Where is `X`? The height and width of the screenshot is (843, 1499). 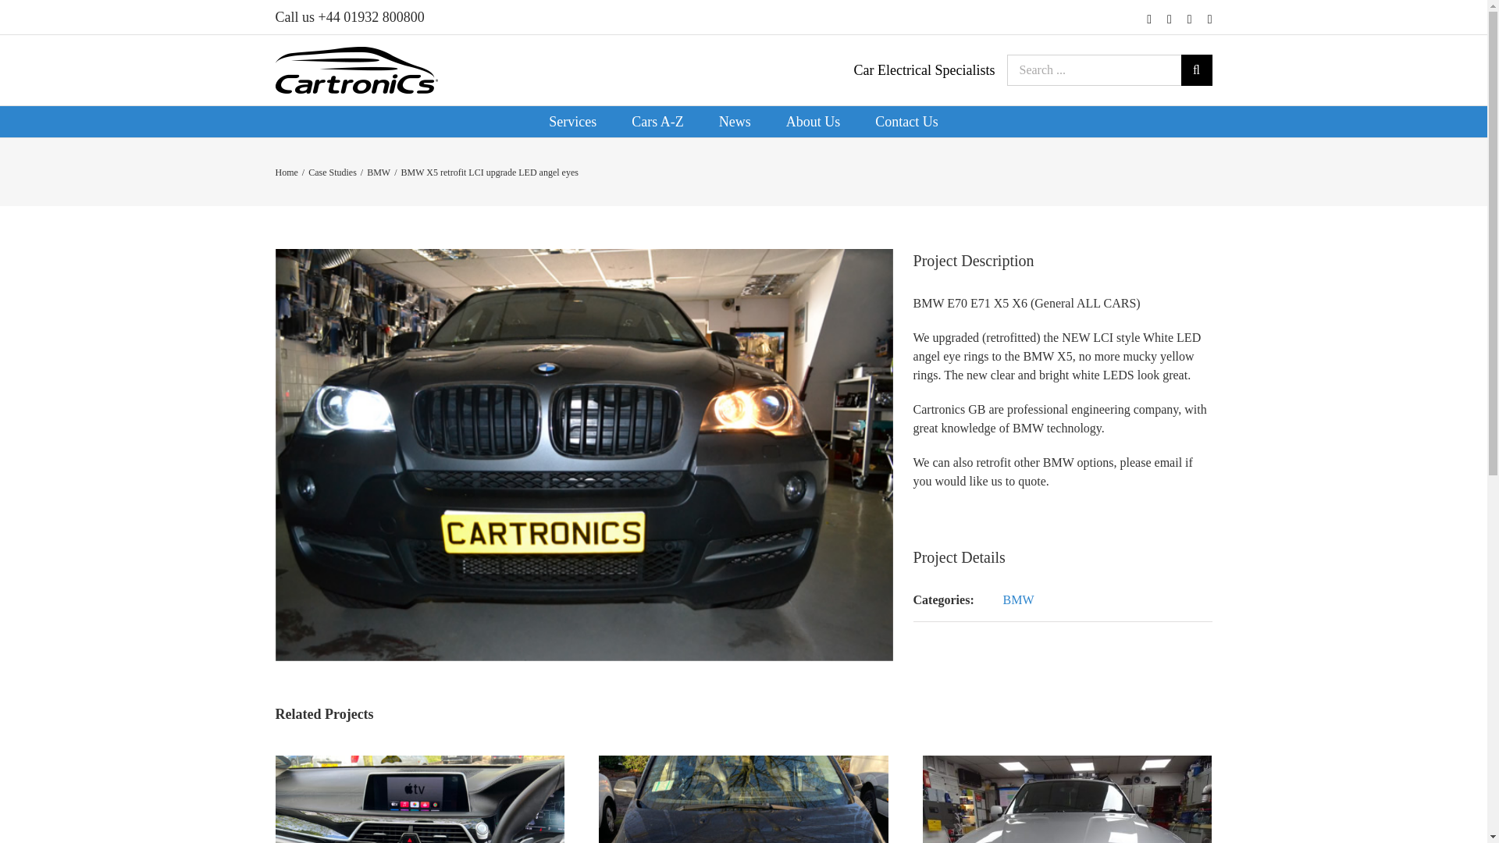 X is located at coordinates (1170, 20).